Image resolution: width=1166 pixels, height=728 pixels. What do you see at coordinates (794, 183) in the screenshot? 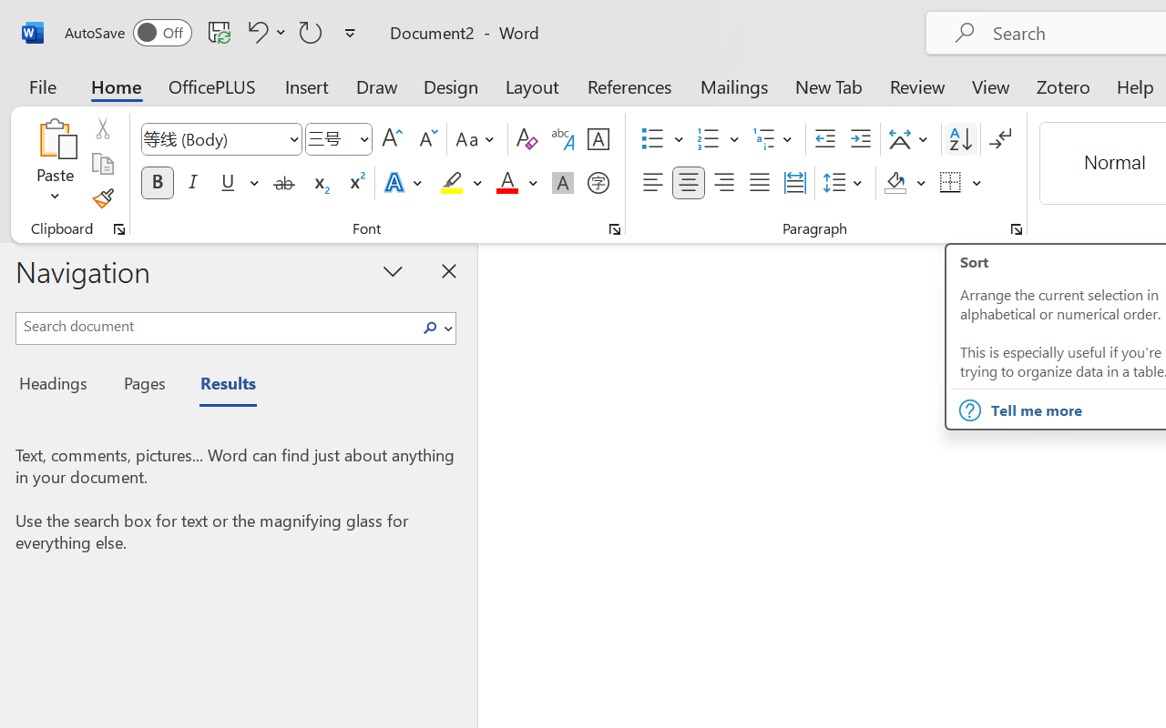
I see `Distributed` at bounding box center [794, 183].